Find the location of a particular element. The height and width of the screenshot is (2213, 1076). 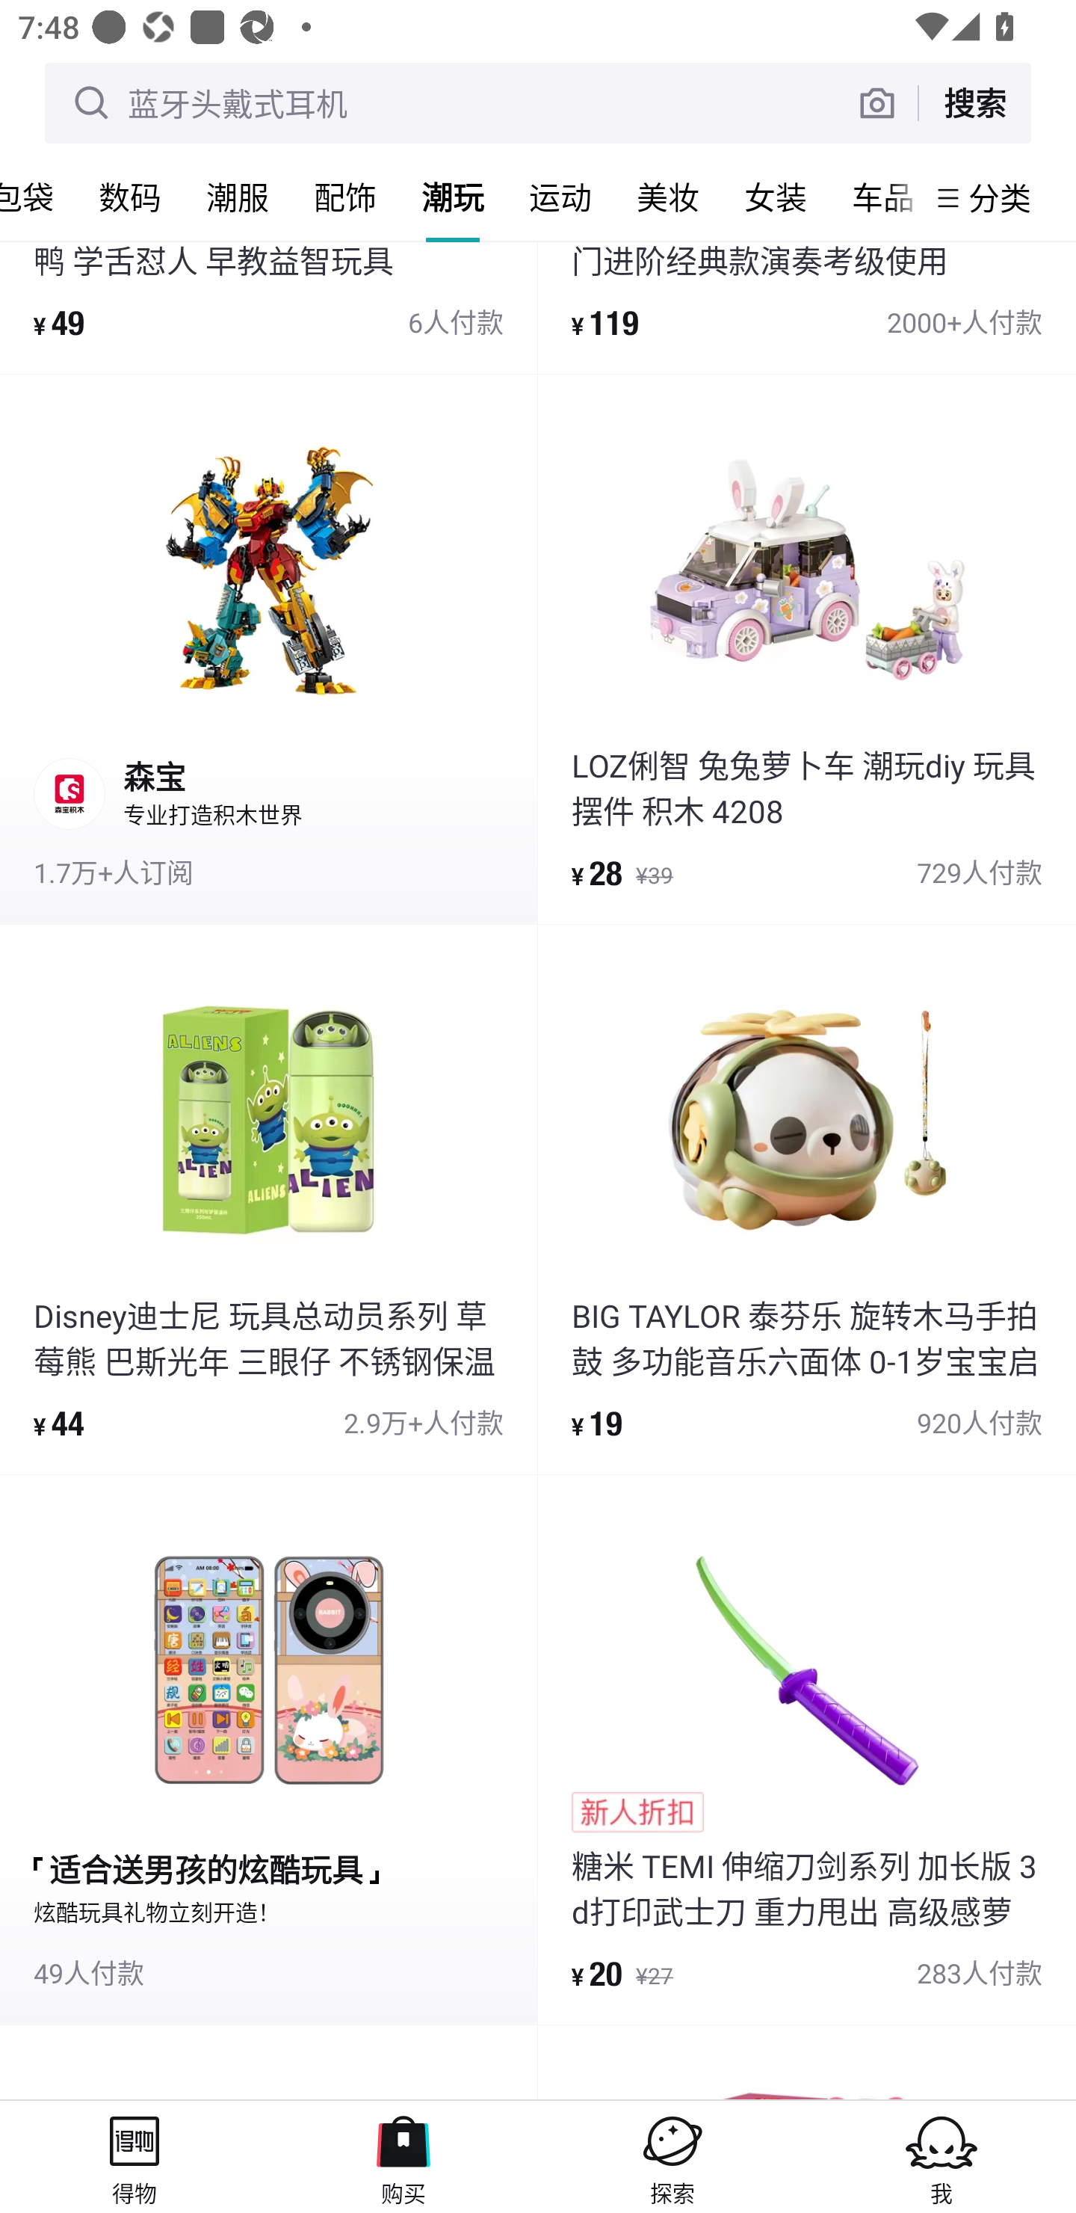

森宝 专业打造积木世界 1.7万+人订阅 is located at coordinates (268, 649).